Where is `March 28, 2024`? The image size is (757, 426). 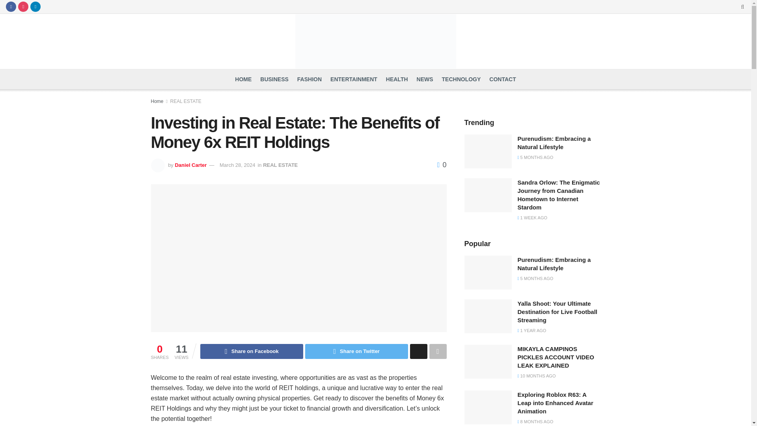 March 28, 2024 is located at coordinates (237, 165).